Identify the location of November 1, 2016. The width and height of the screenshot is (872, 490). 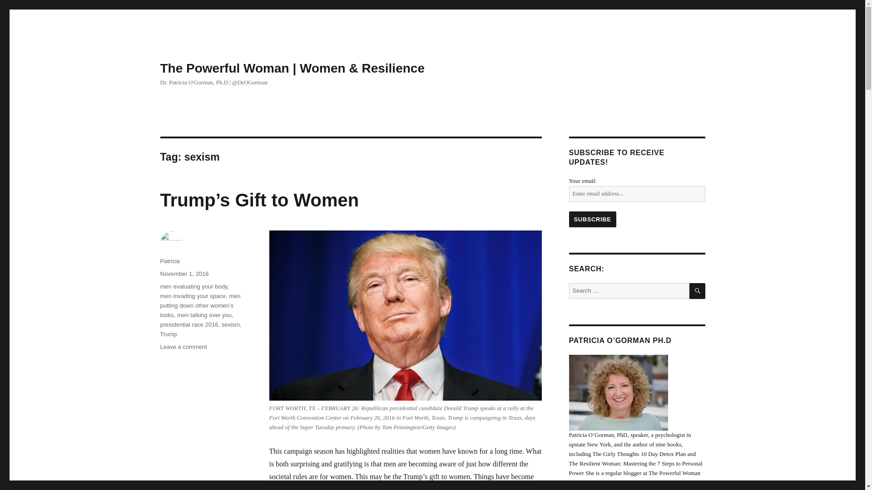
(183, 274).